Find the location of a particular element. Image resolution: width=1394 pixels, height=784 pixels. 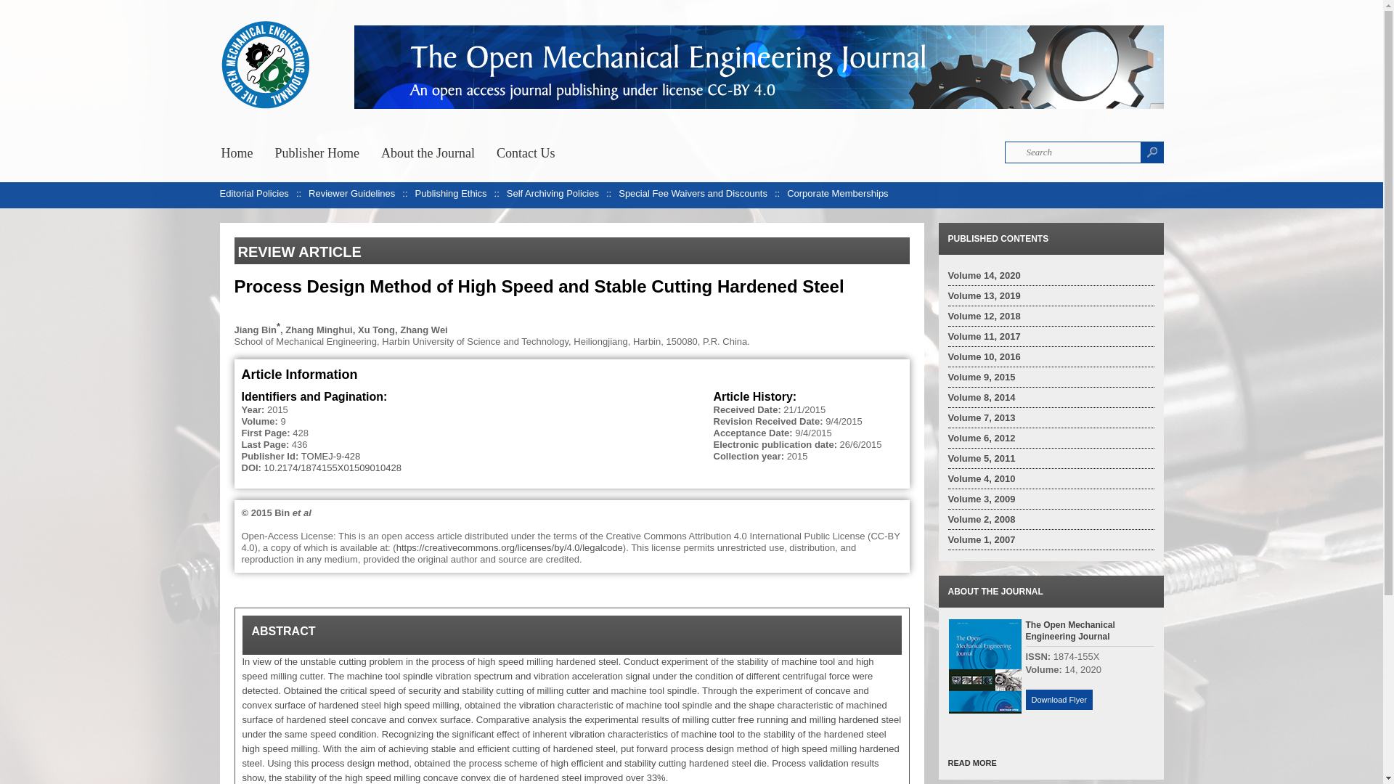

Volume 1, 2007 is located at coordinates (982, 539).